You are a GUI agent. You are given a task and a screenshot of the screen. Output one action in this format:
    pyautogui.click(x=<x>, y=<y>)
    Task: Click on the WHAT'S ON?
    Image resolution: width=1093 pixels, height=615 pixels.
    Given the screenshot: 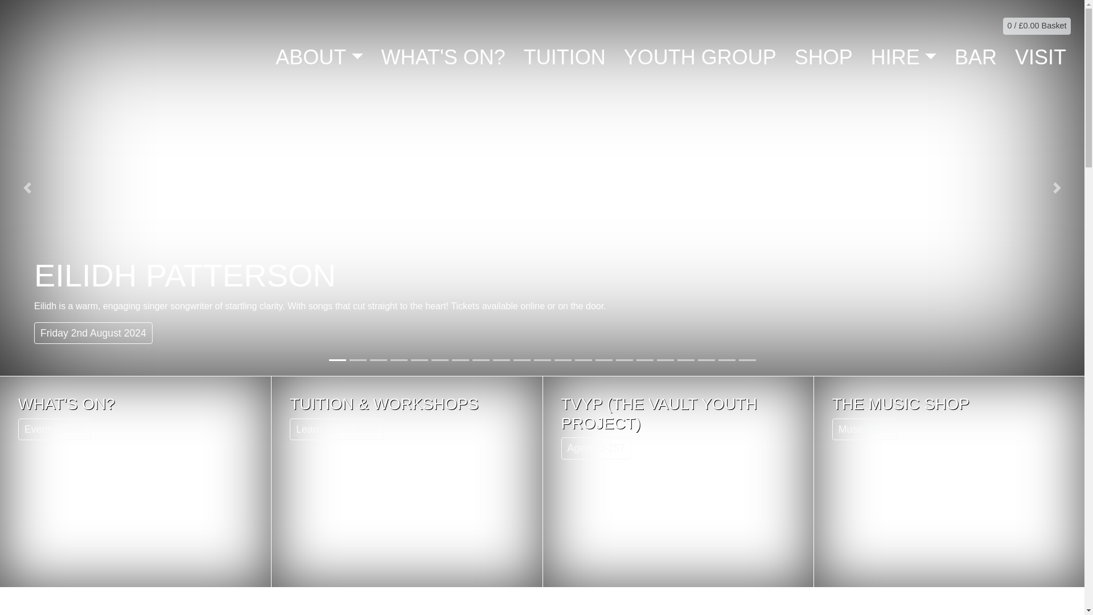 What is the action you would take?
    pyautogui.click(x=443, y=57)
    